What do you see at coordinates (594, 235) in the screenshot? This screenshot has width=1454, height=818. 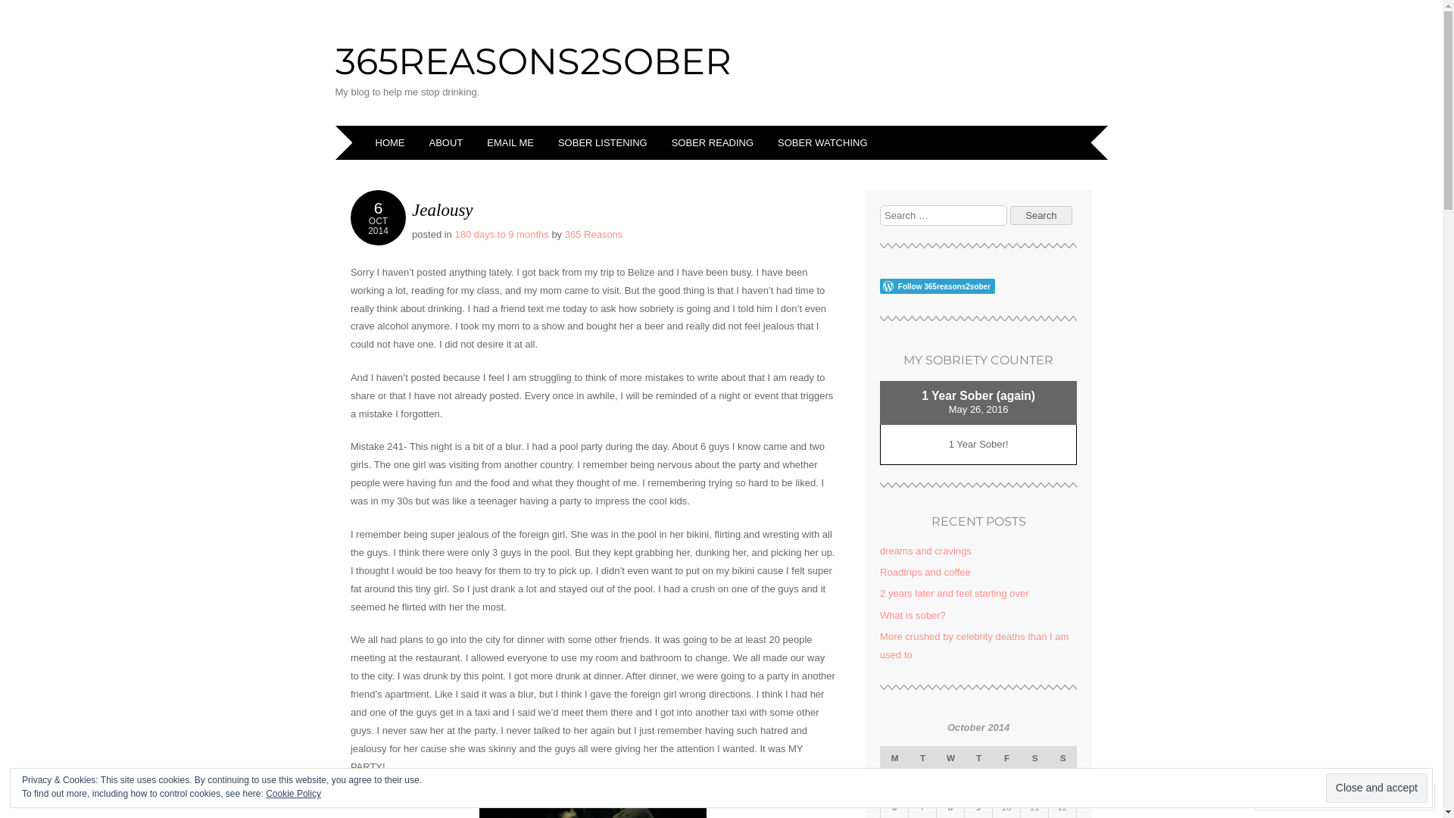 I see `365 Reasons` at bounding box center [594, 235].